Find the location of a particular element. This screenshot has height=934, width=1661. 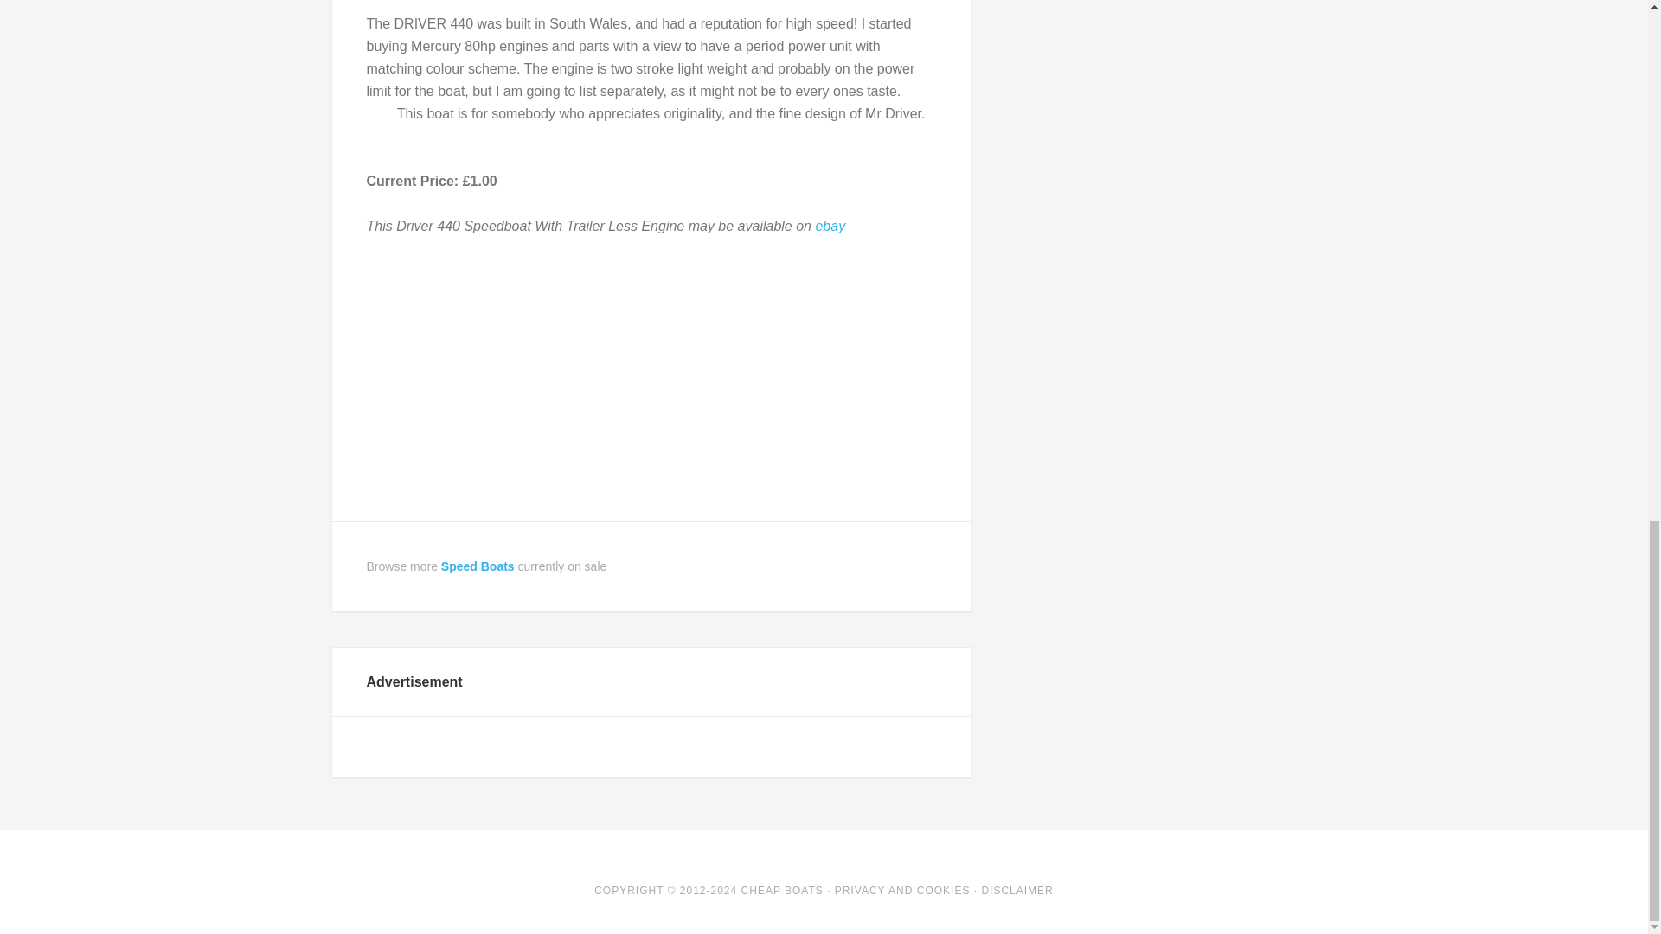

PRIVACY AND COOKIES is located at coordinates (902, 890).